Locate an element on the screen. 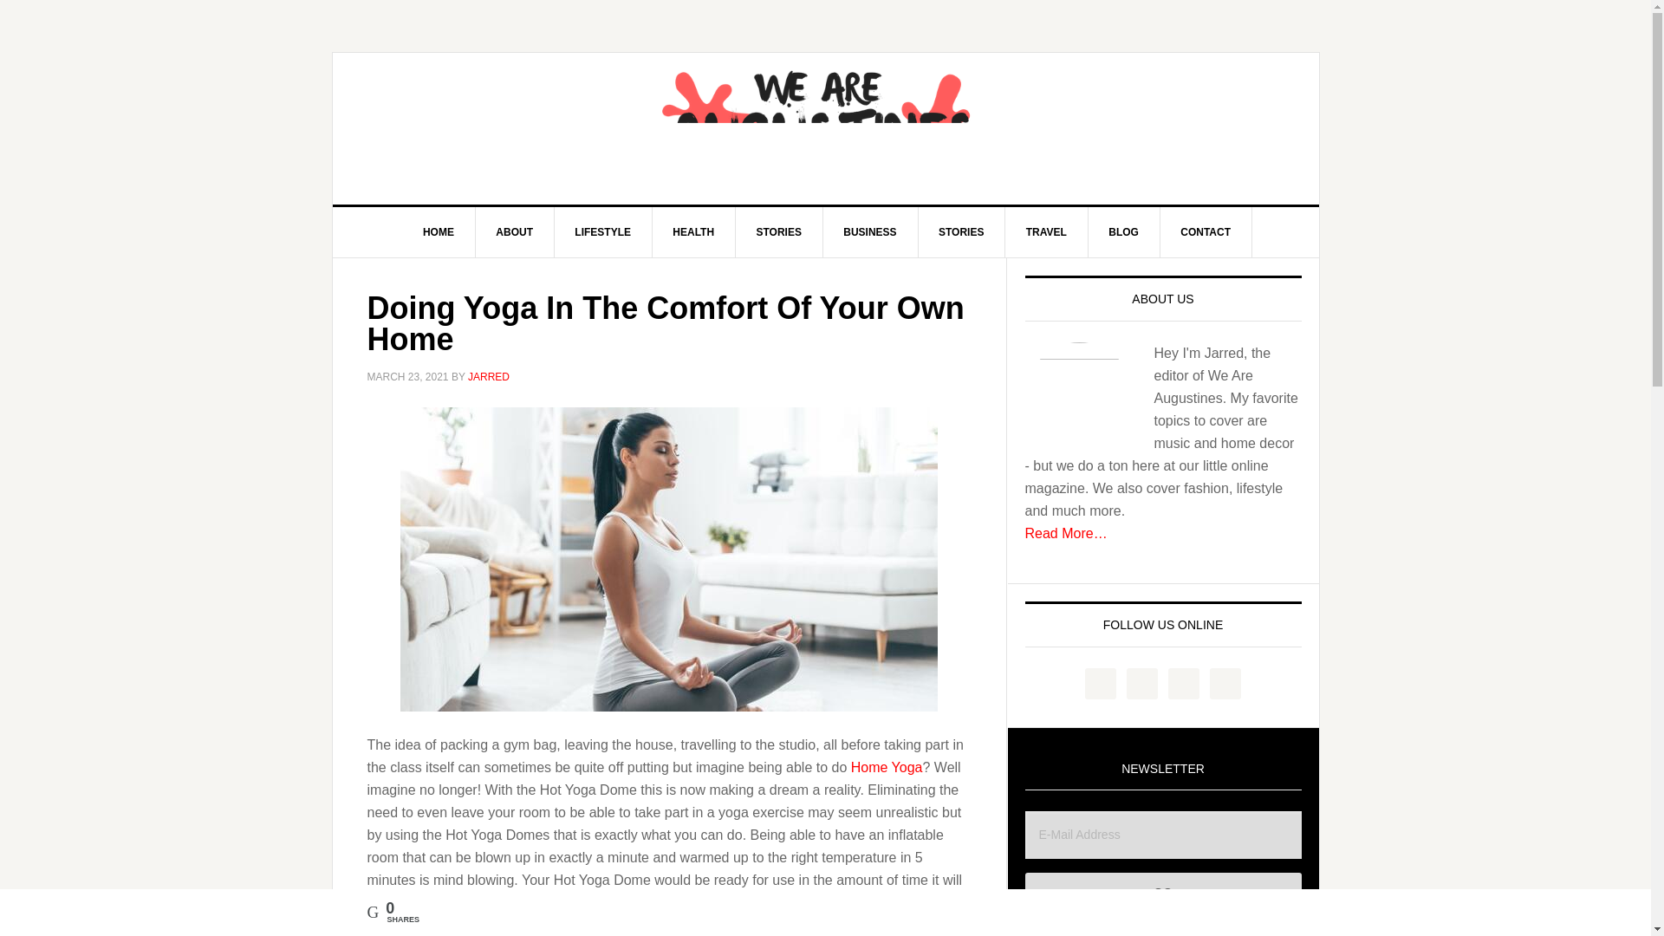 Image resolution: width=1664 pixels, height=936 pixels. Go is located at coordinates (1163, 893).